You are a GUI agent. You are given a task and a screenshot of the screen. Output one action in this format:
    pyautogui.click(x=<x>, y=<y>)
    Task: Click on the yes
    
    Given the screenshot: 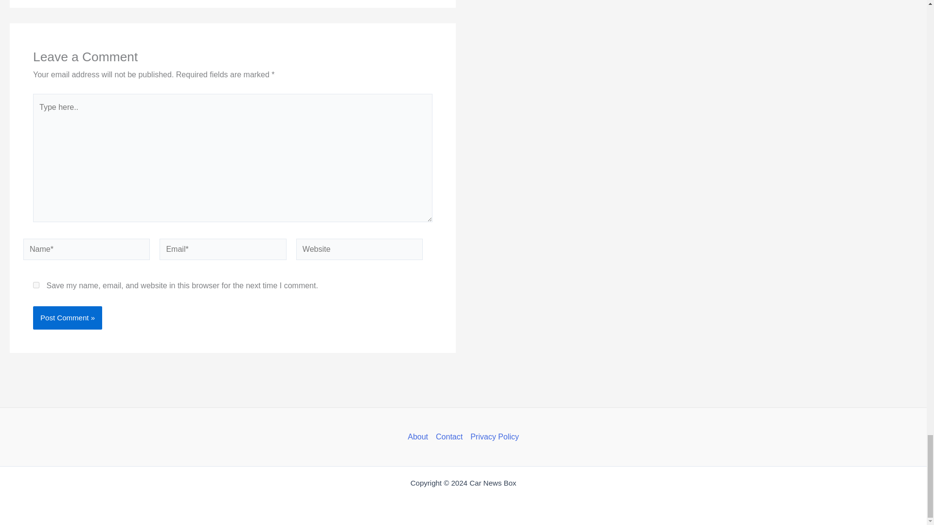 What is the action you would take?
    pyautogui.click(x=36, y=285)
    